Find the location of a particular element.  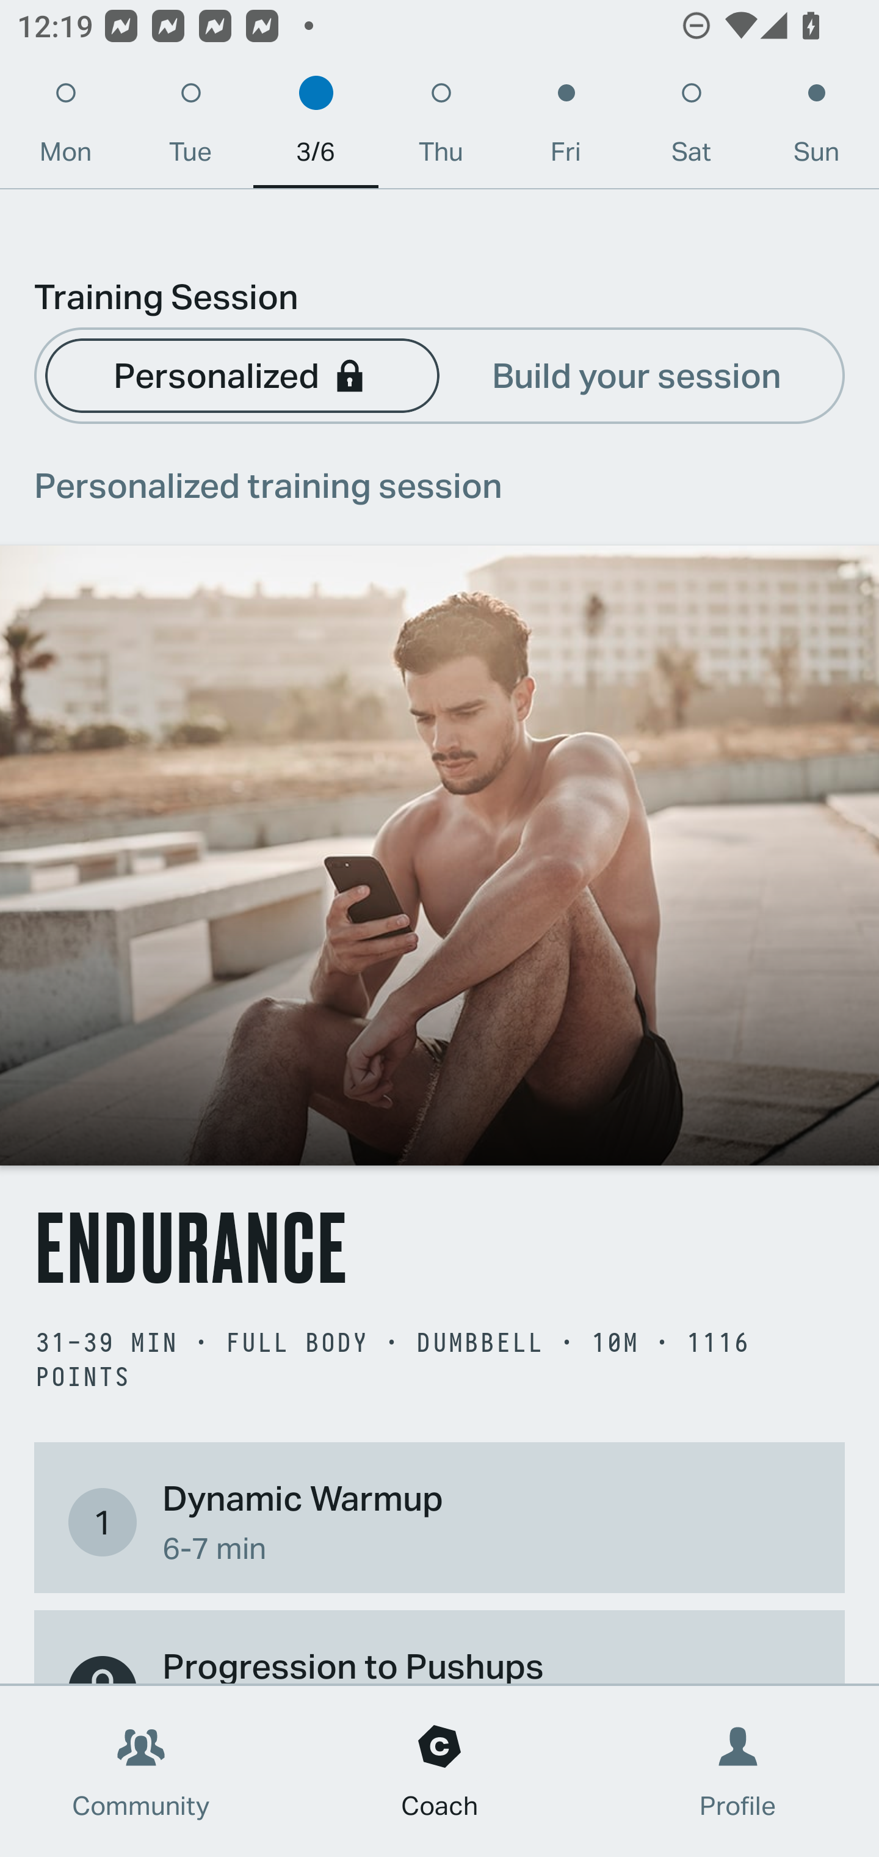

Tue is located at coordinates (190, 128).